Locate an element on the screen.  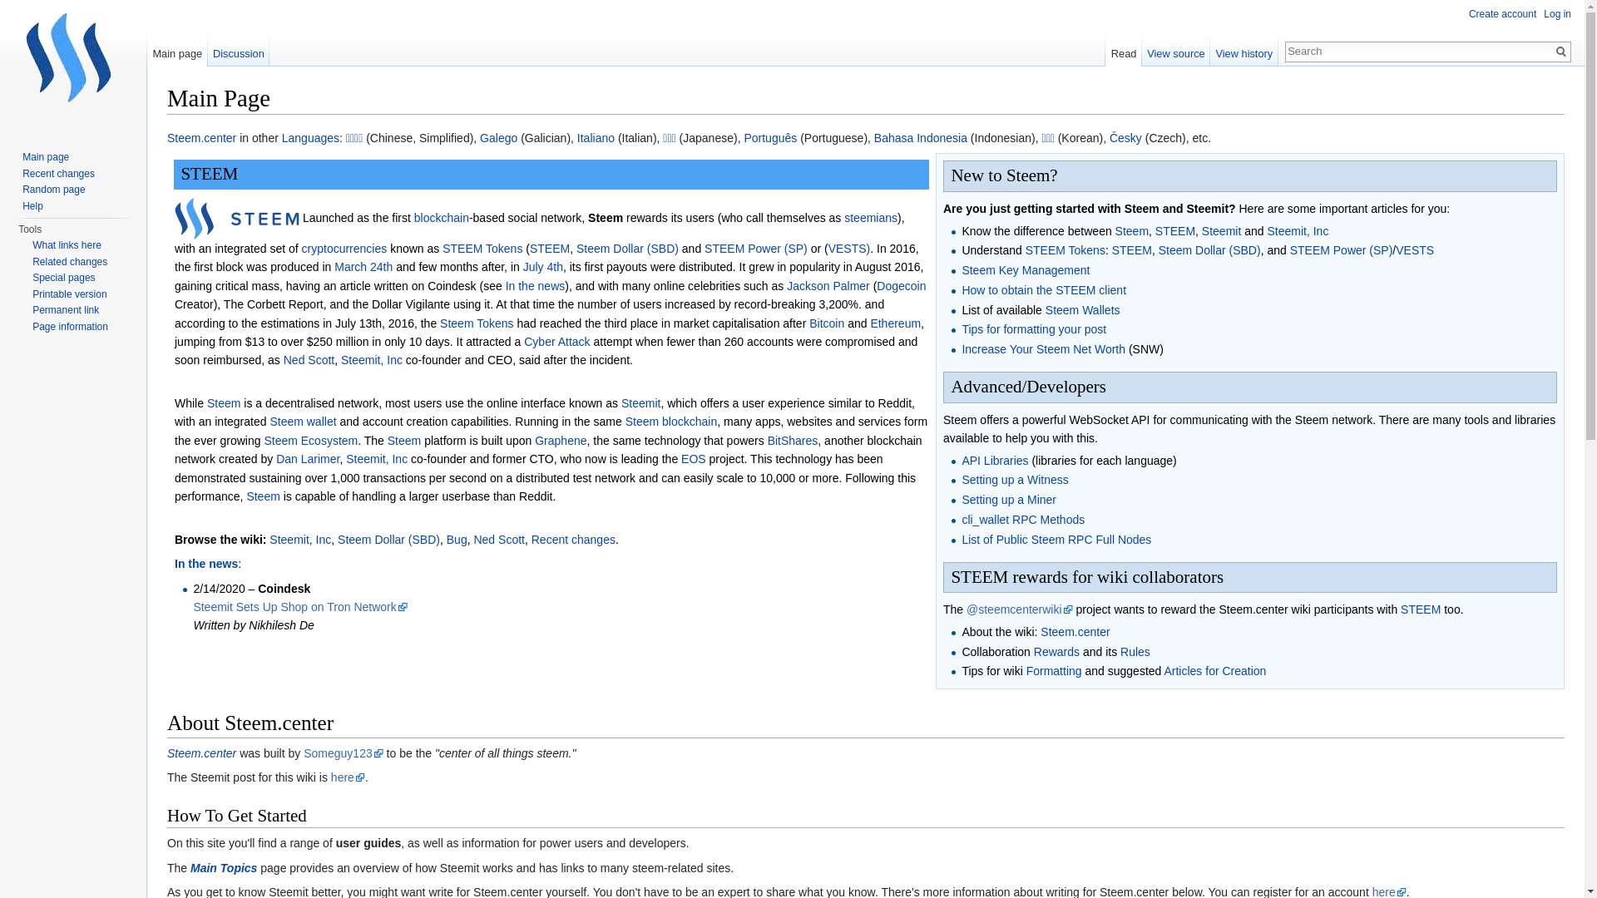
Special pages is located at coordinates (63, 278).